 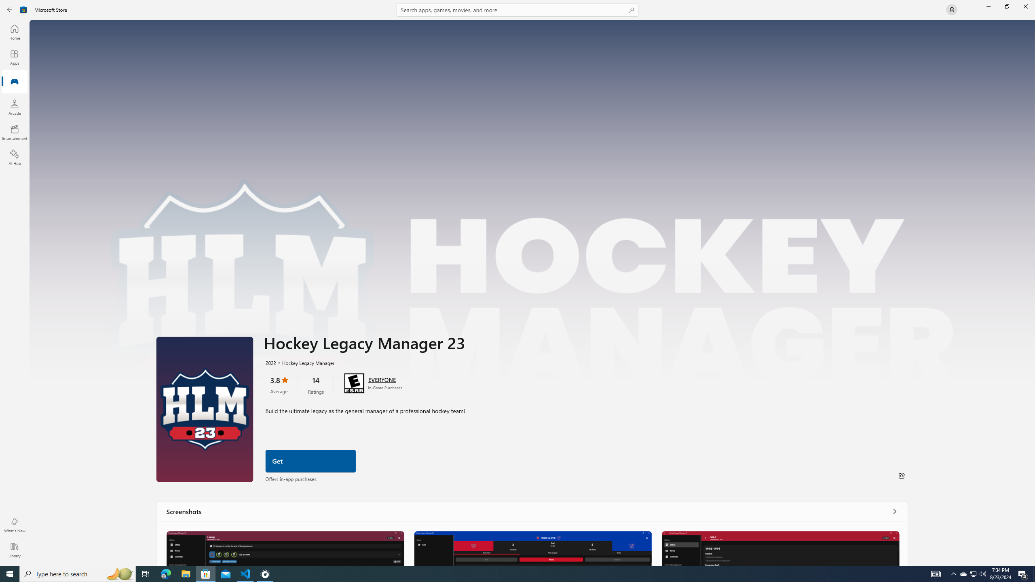 I want to click on Search, so click(x=517, y=10).